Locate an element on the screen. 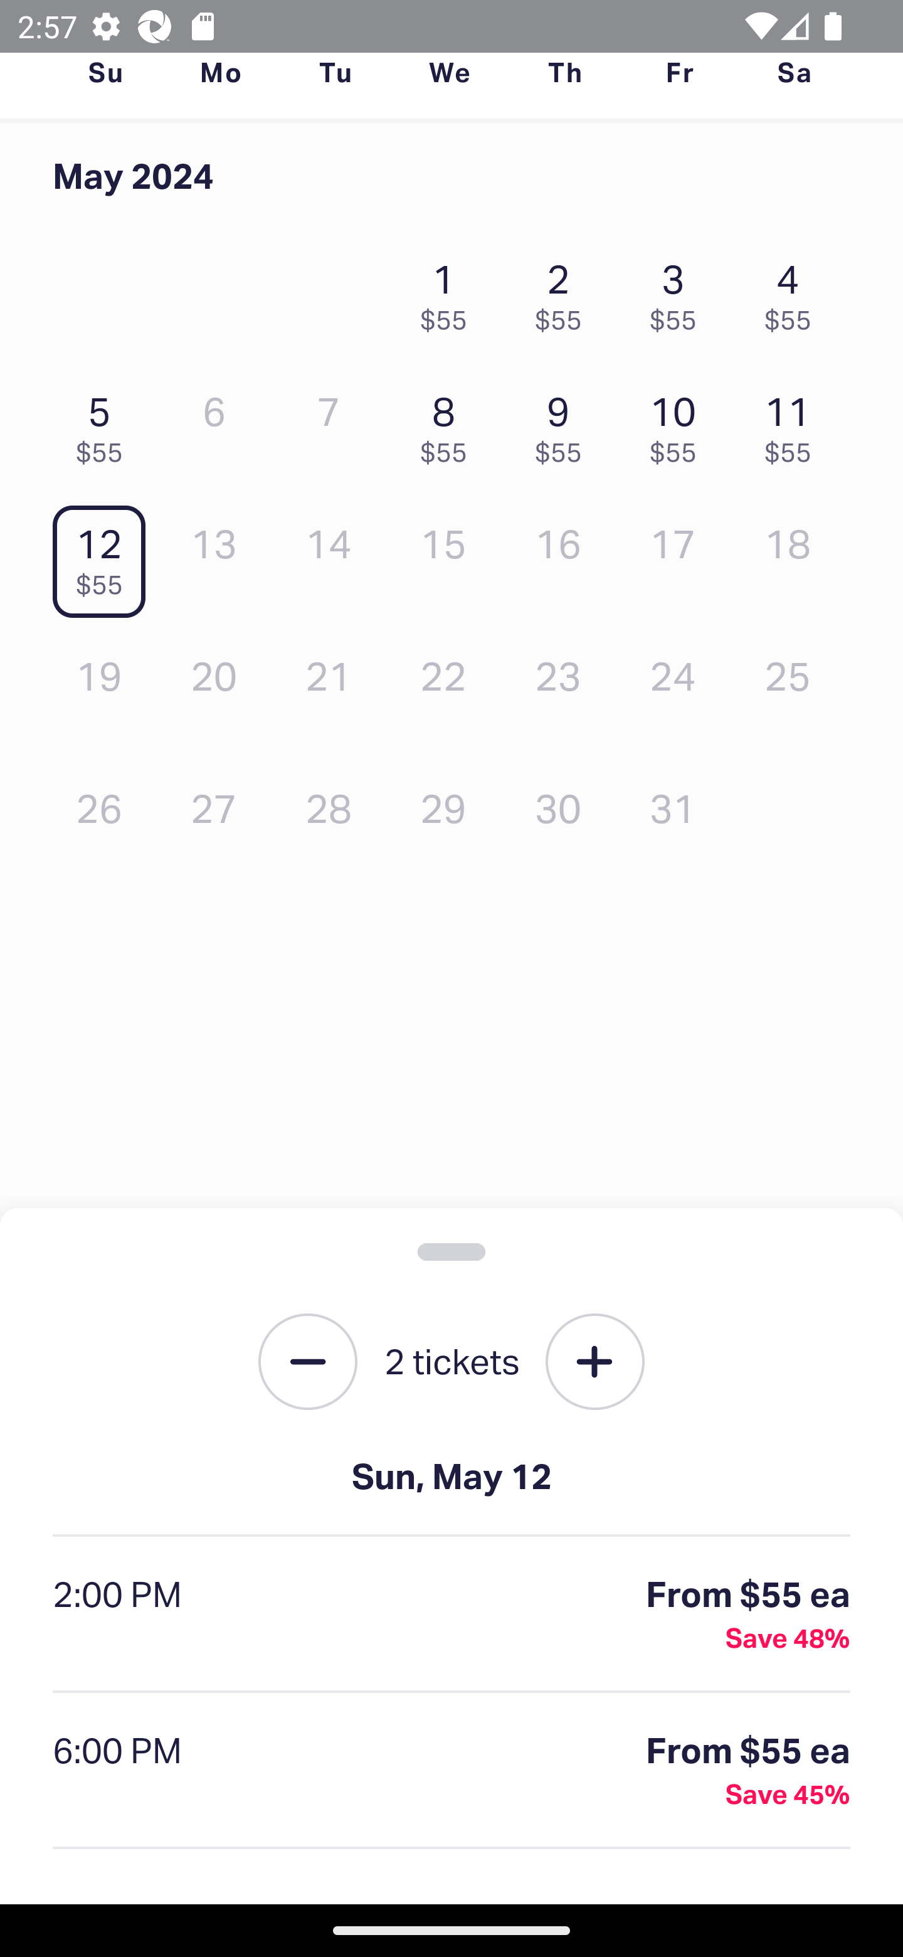 The image size is (903, 1957). 1 $55 is located at coordinates (450, 290).